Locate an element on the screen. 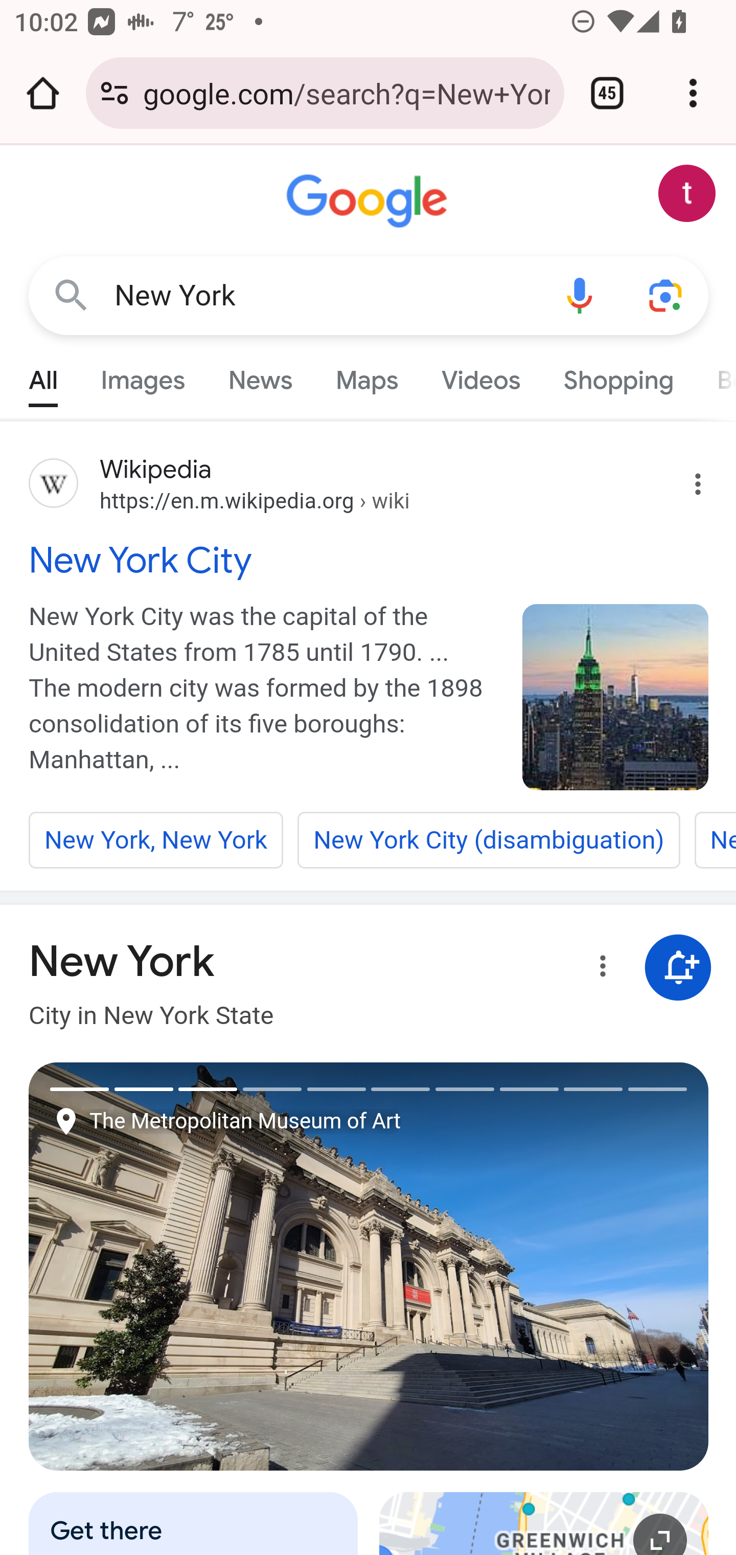 The height and width of the screenshot is (1555, 736). Images is located at coordinates (143, 375).